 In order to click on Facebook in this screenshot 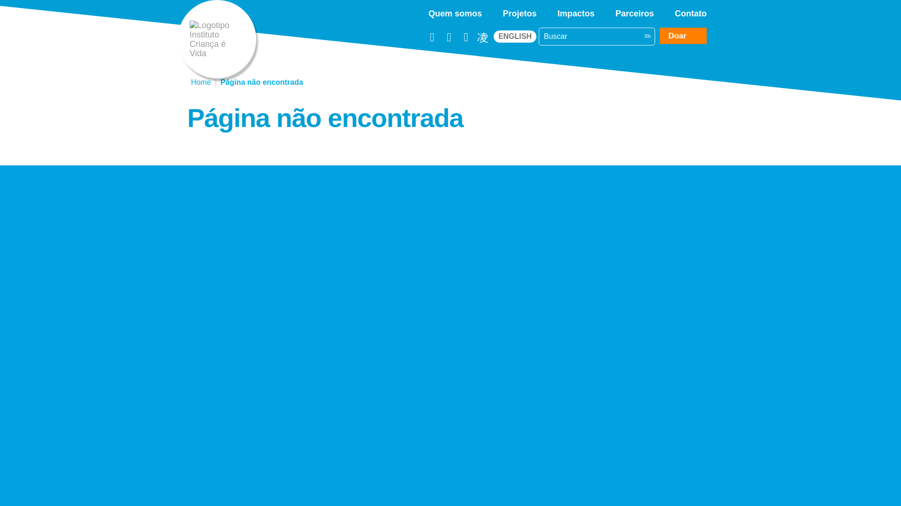, I will do `click(432, 36)`.